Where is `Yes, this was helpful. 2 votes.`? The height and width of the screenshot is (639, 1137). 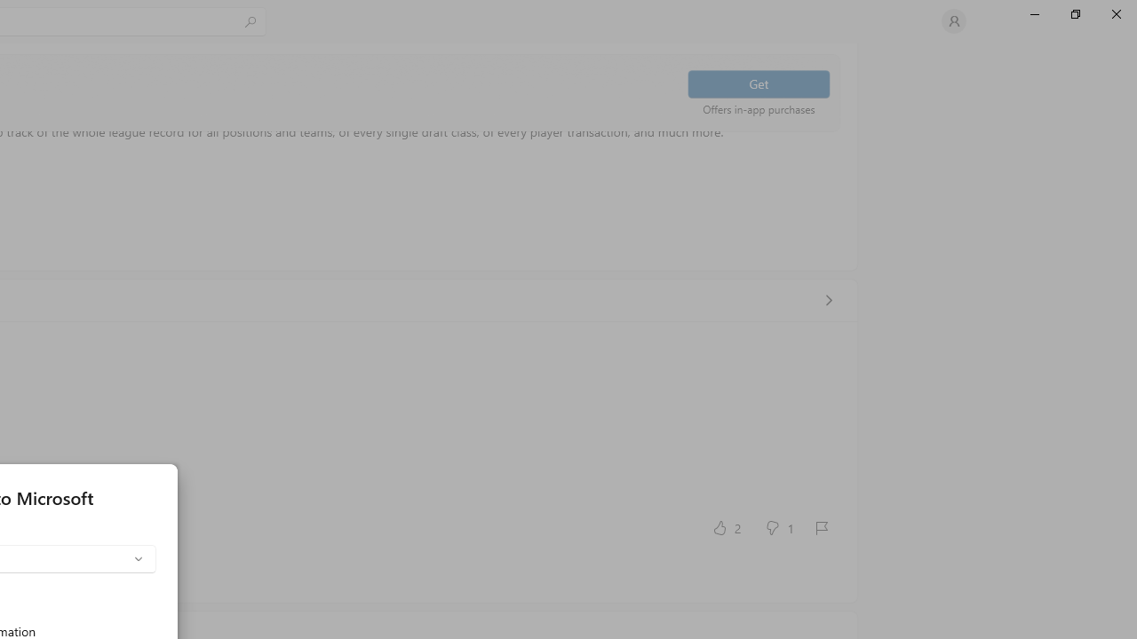
Yes, this was helpful. 2 votes. is located at coordinates (725, 527).